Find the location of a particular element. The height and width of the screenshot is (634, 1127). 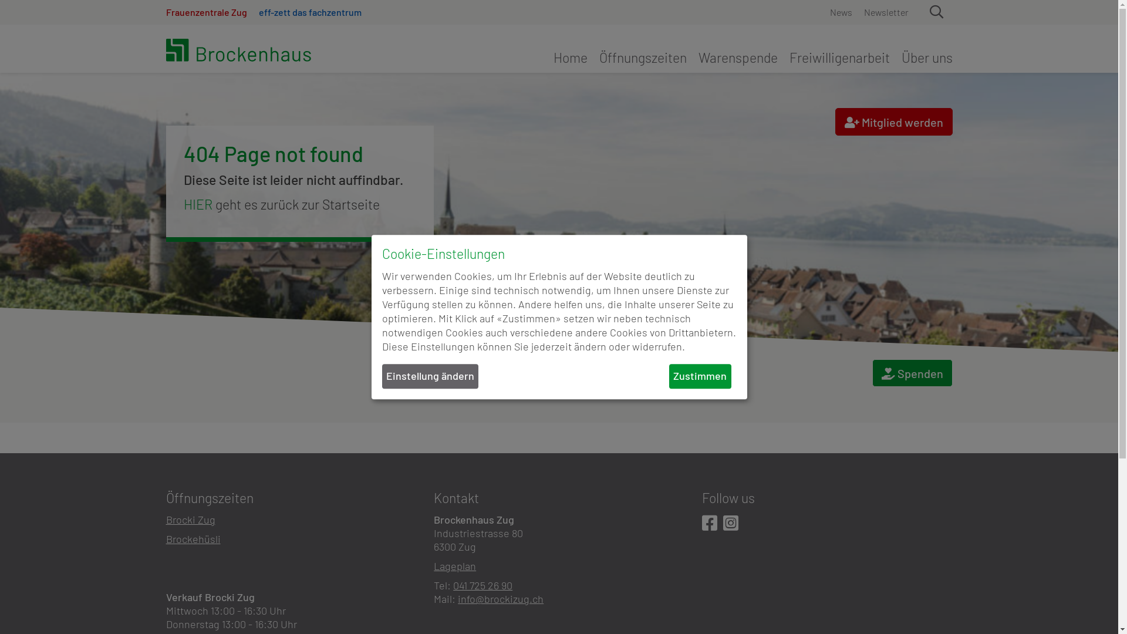

Home is located at coordinates (573, 58).